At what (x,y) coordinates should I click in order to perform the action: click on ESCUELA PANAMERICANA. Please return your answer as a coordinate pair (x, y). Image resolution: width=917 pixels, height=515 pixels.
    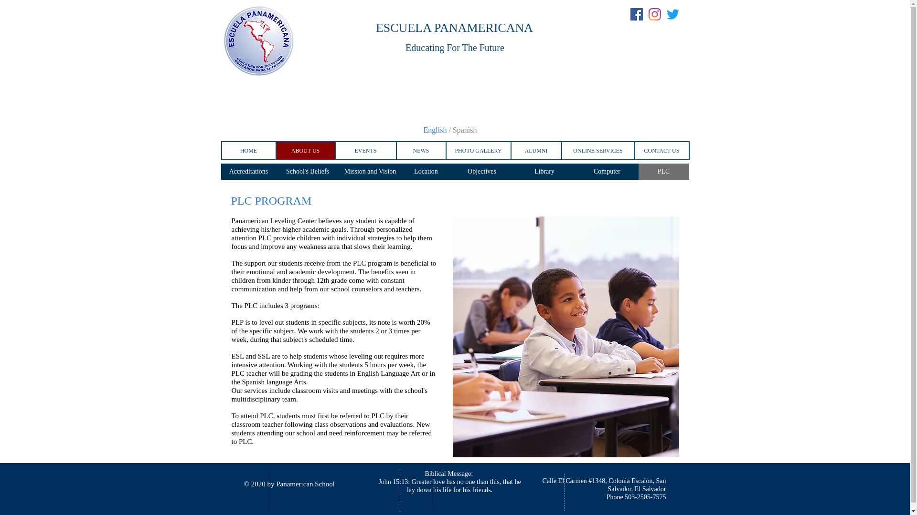
    Looking at the image, I should click on (454, 28).